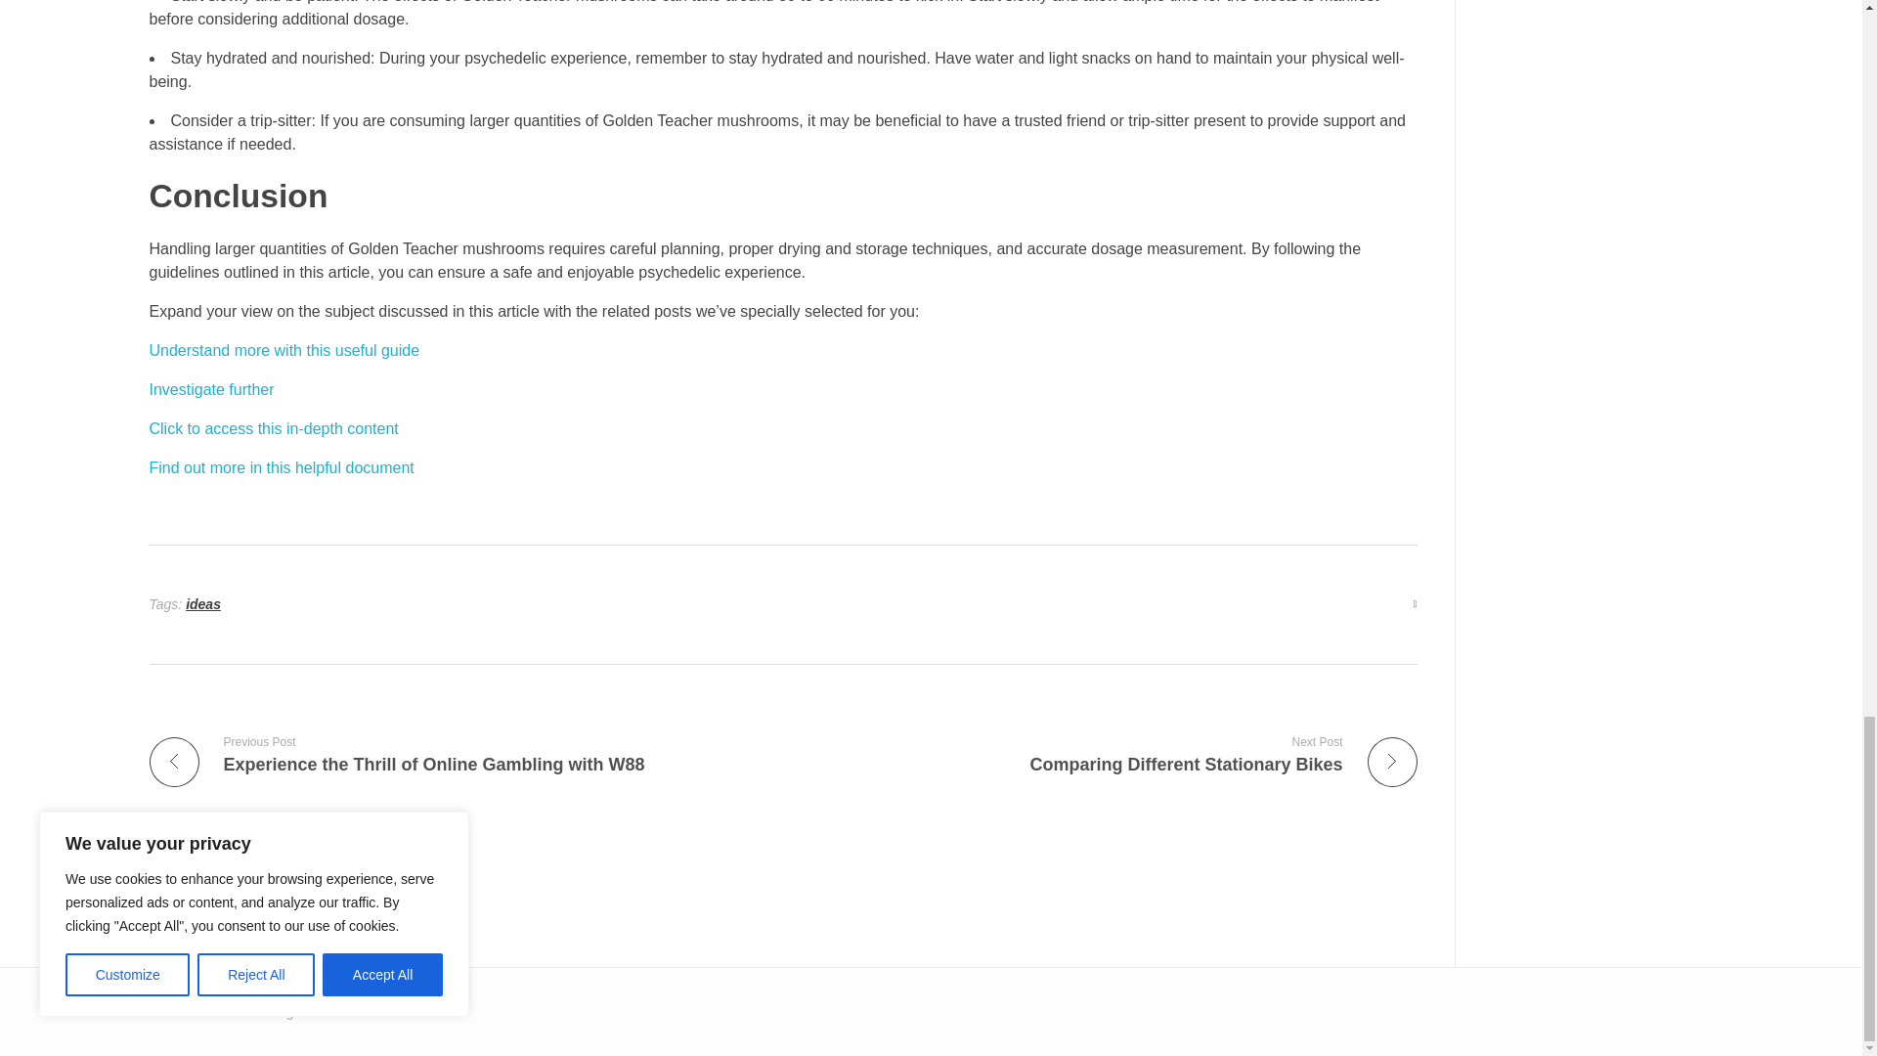  Describe the element at coordinates (284, 350) in the screenshot. I see `Understand more with this useful guide` at that location.